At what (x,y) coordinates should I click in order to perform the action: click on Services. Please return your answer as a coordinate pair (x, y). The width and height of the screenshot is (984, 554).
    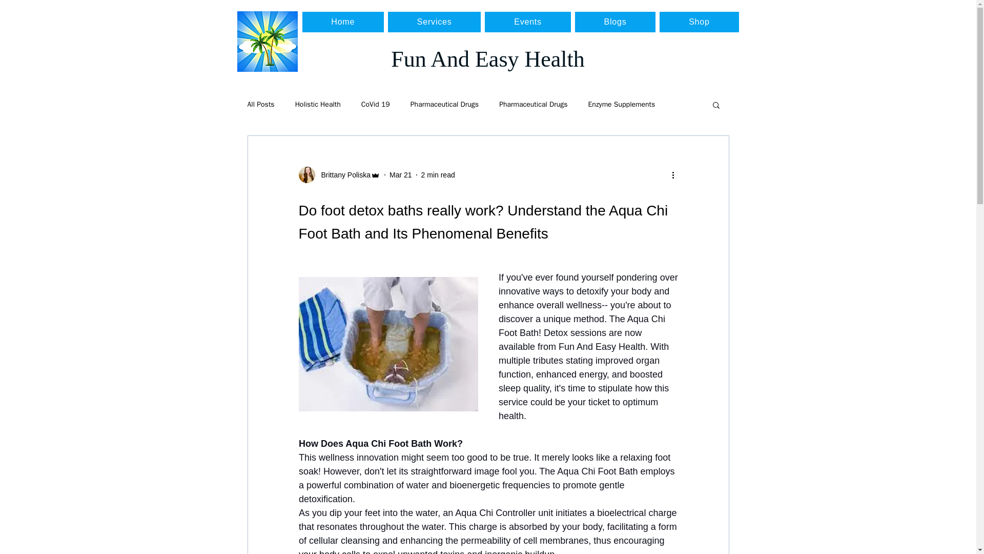
    Looking at the image, I should click on (434, 22).